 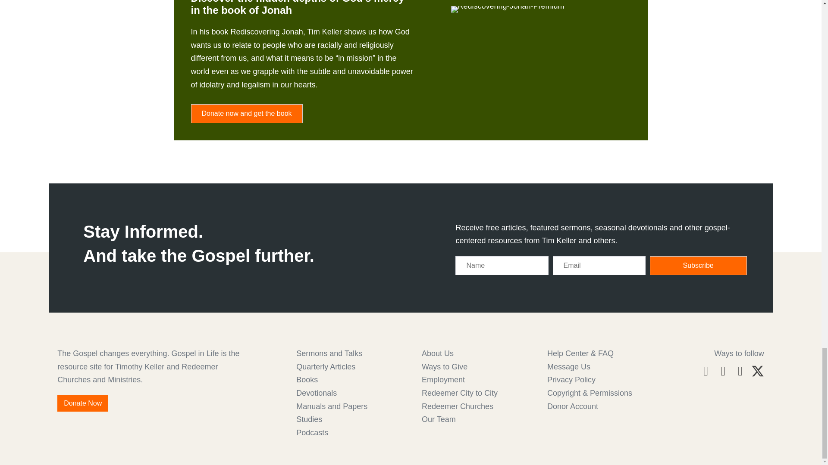 What do you see at coordinates (706, 371) in the screenshot?
I see `Facebook` at bounding box center [706, 371].